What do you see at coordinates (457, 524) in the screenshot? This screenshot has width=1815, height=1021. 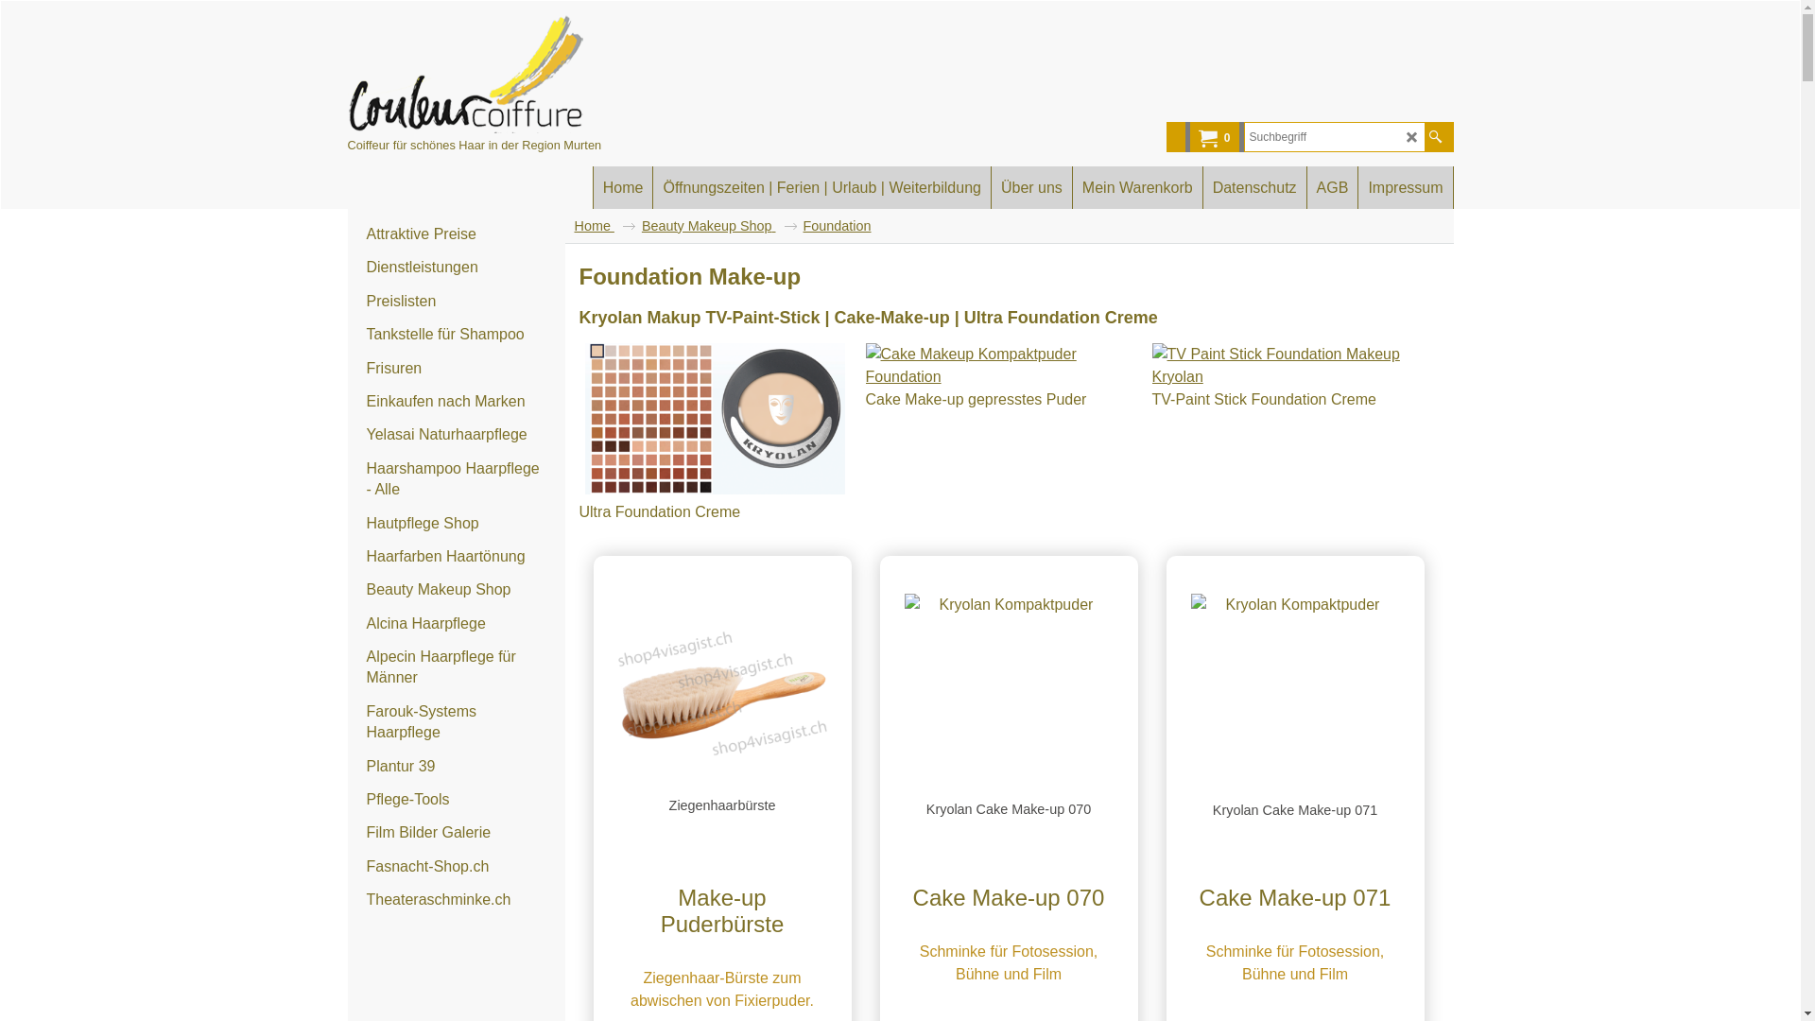 I see `Hautpflege Shop` at bounding box center [457, 524].